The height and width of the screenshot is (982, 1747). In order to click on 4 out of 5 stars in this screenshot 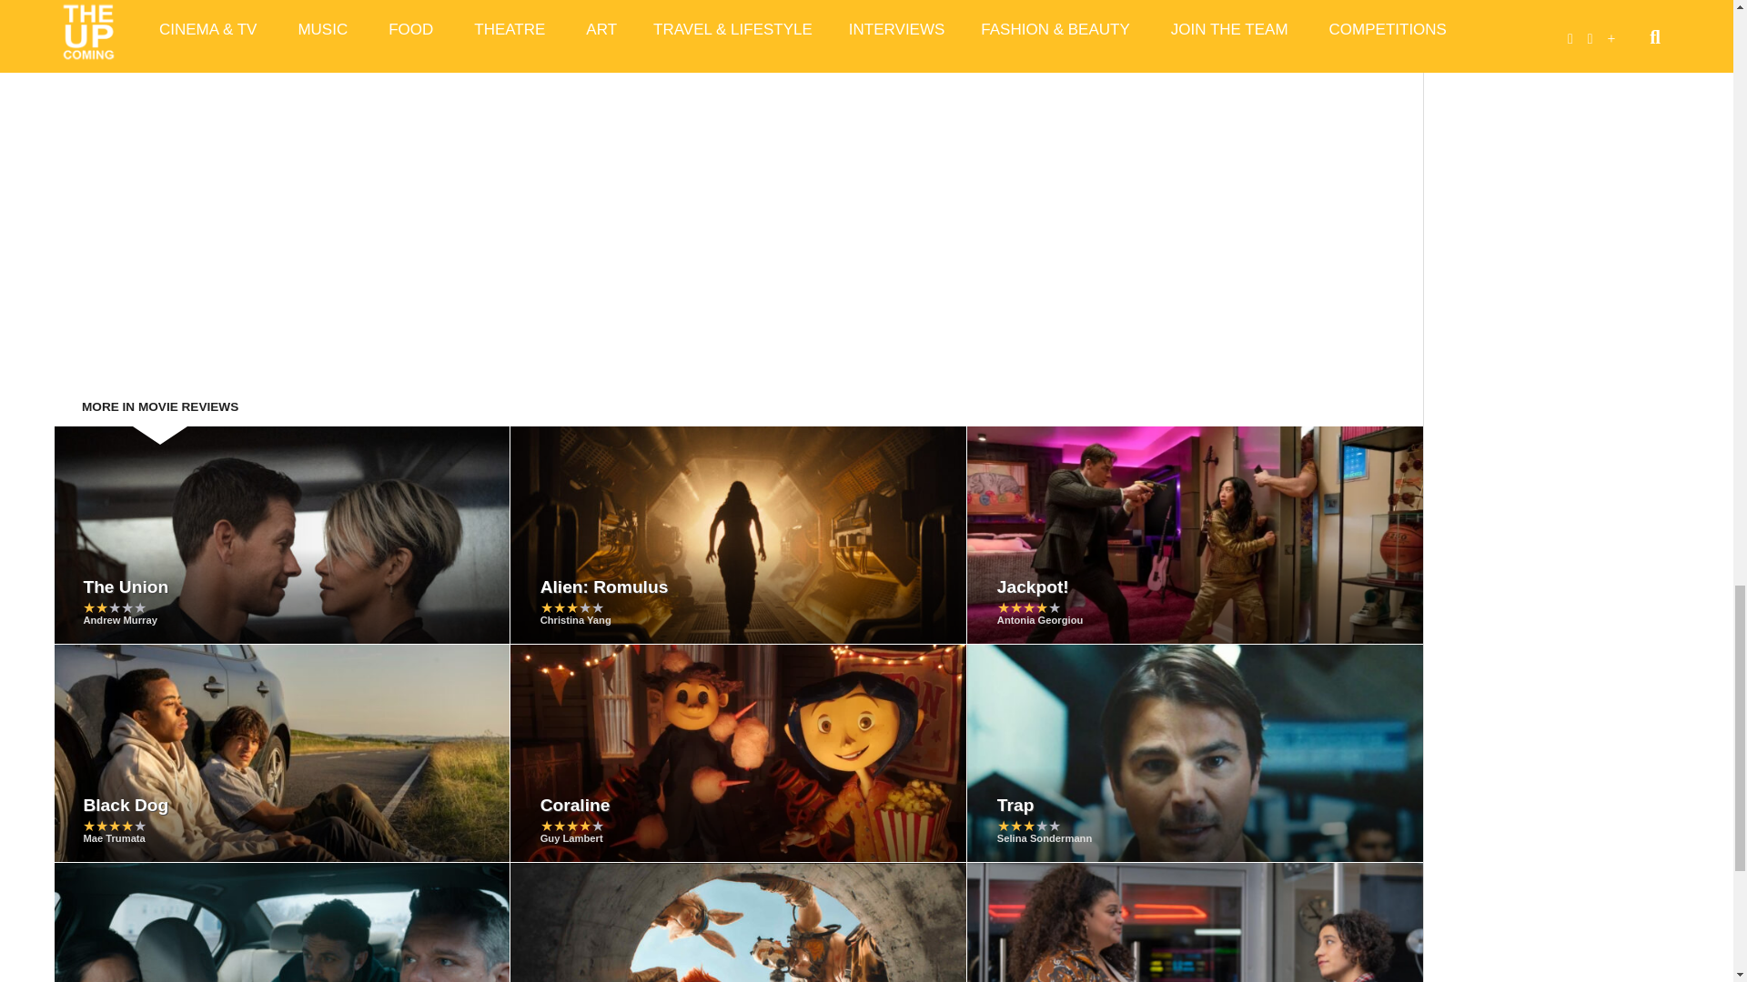, I will do `click(1028, 607)`.